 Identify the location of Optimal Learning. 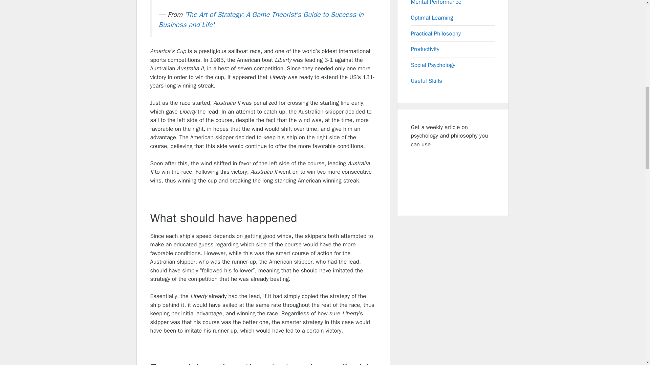
(432, 18).